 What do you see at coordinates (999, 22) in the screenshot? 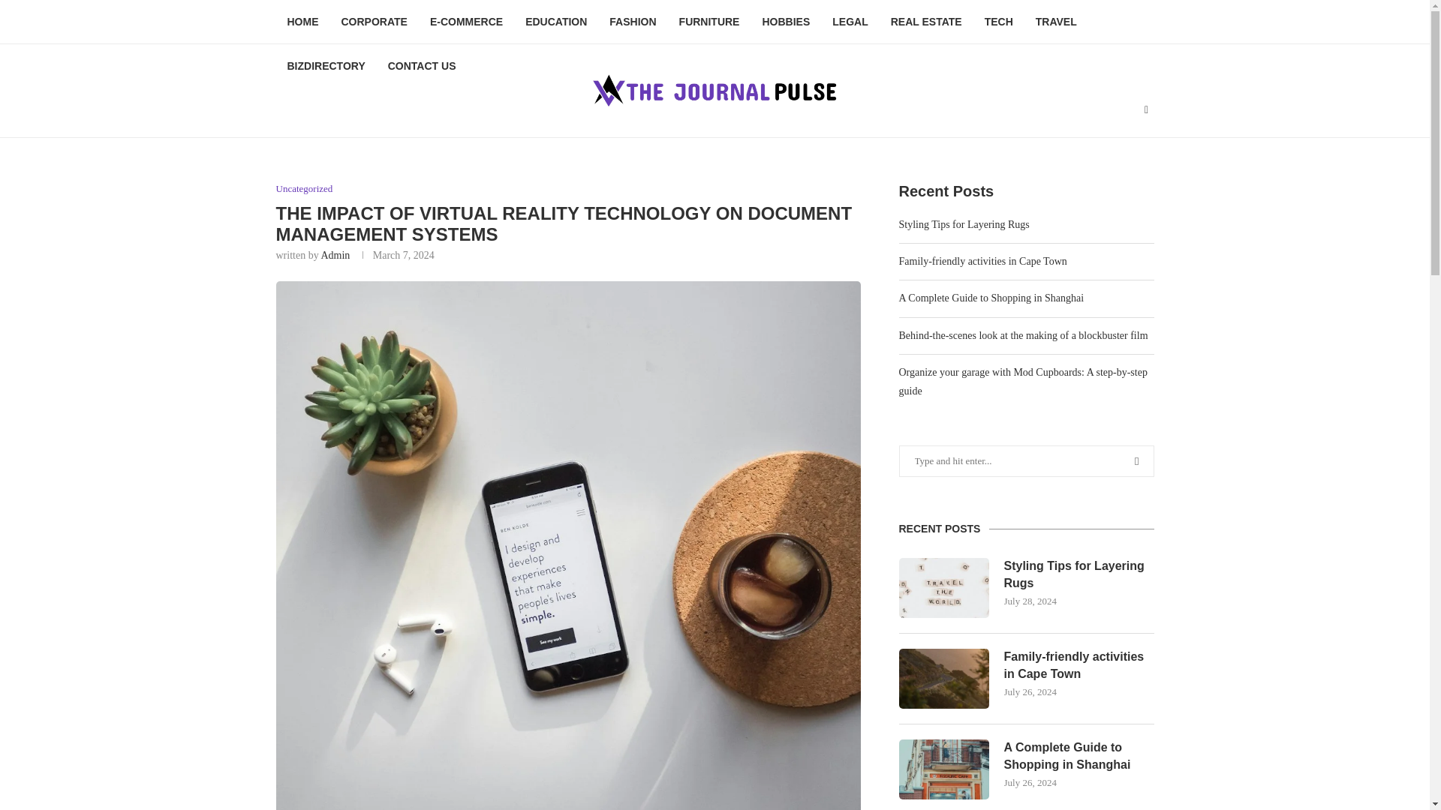
I see `TECH` at bounding box center [999, 22].